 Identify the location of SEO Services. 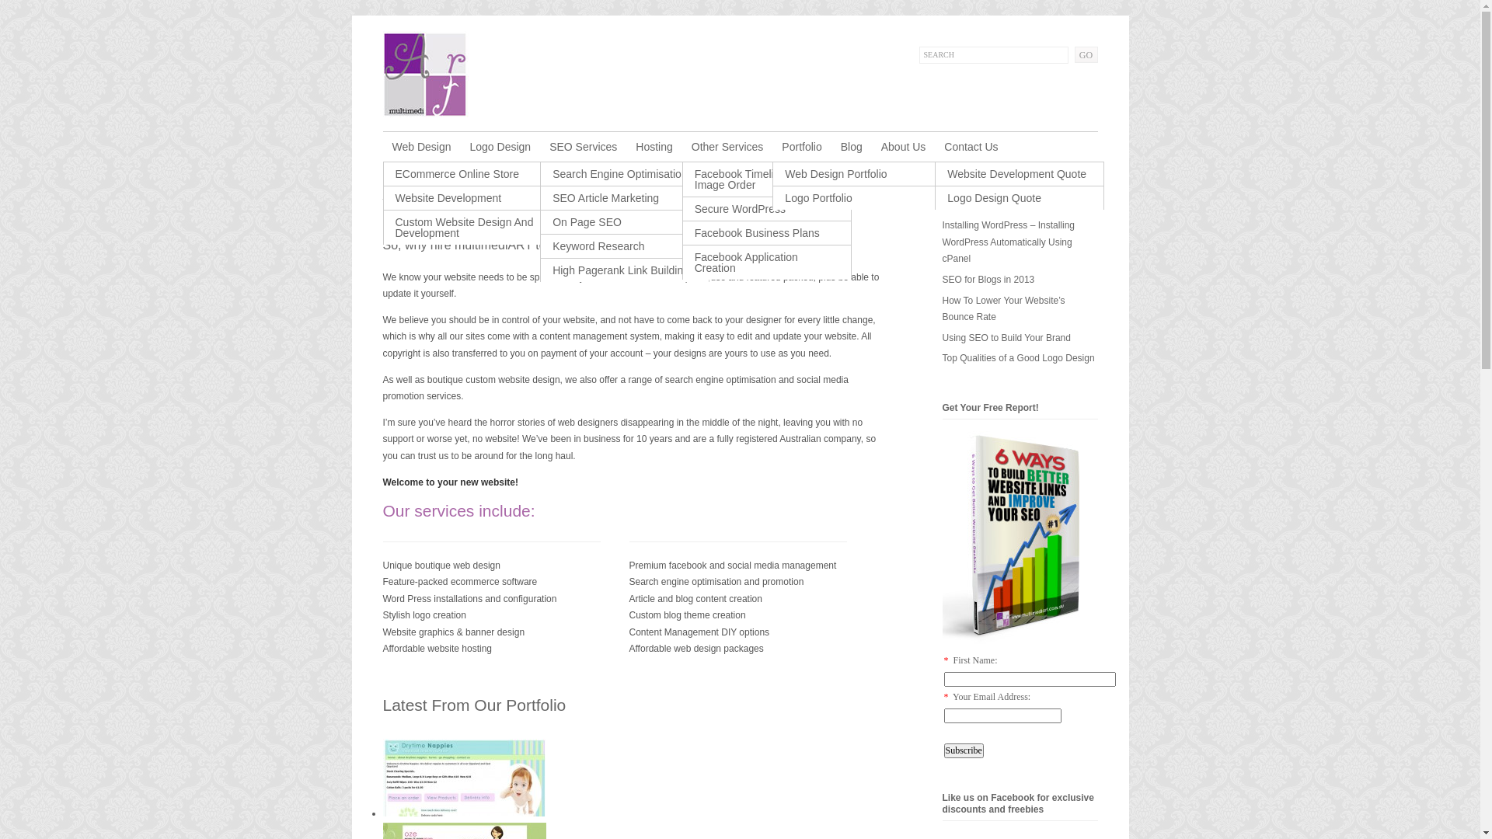
(583, 147).